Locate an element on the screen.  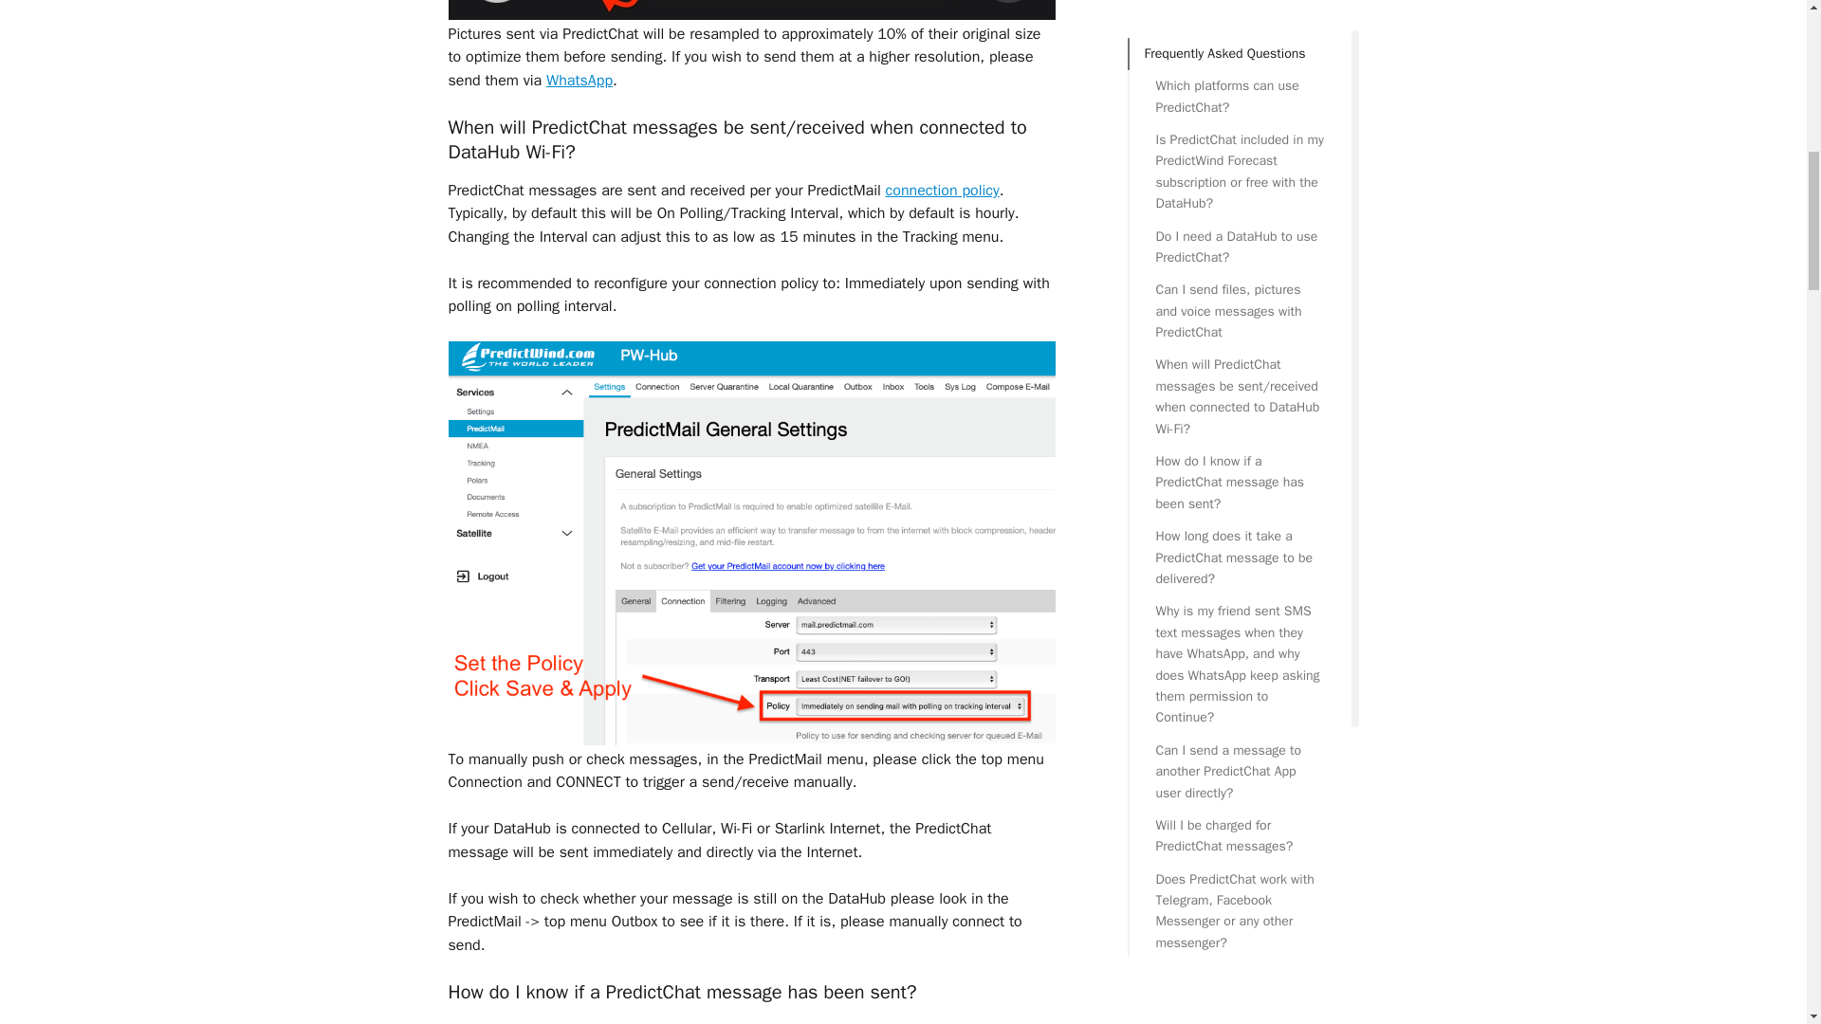
Can I edit or delete a PredictChat message I have sent is located at coordinates (1239, 235).